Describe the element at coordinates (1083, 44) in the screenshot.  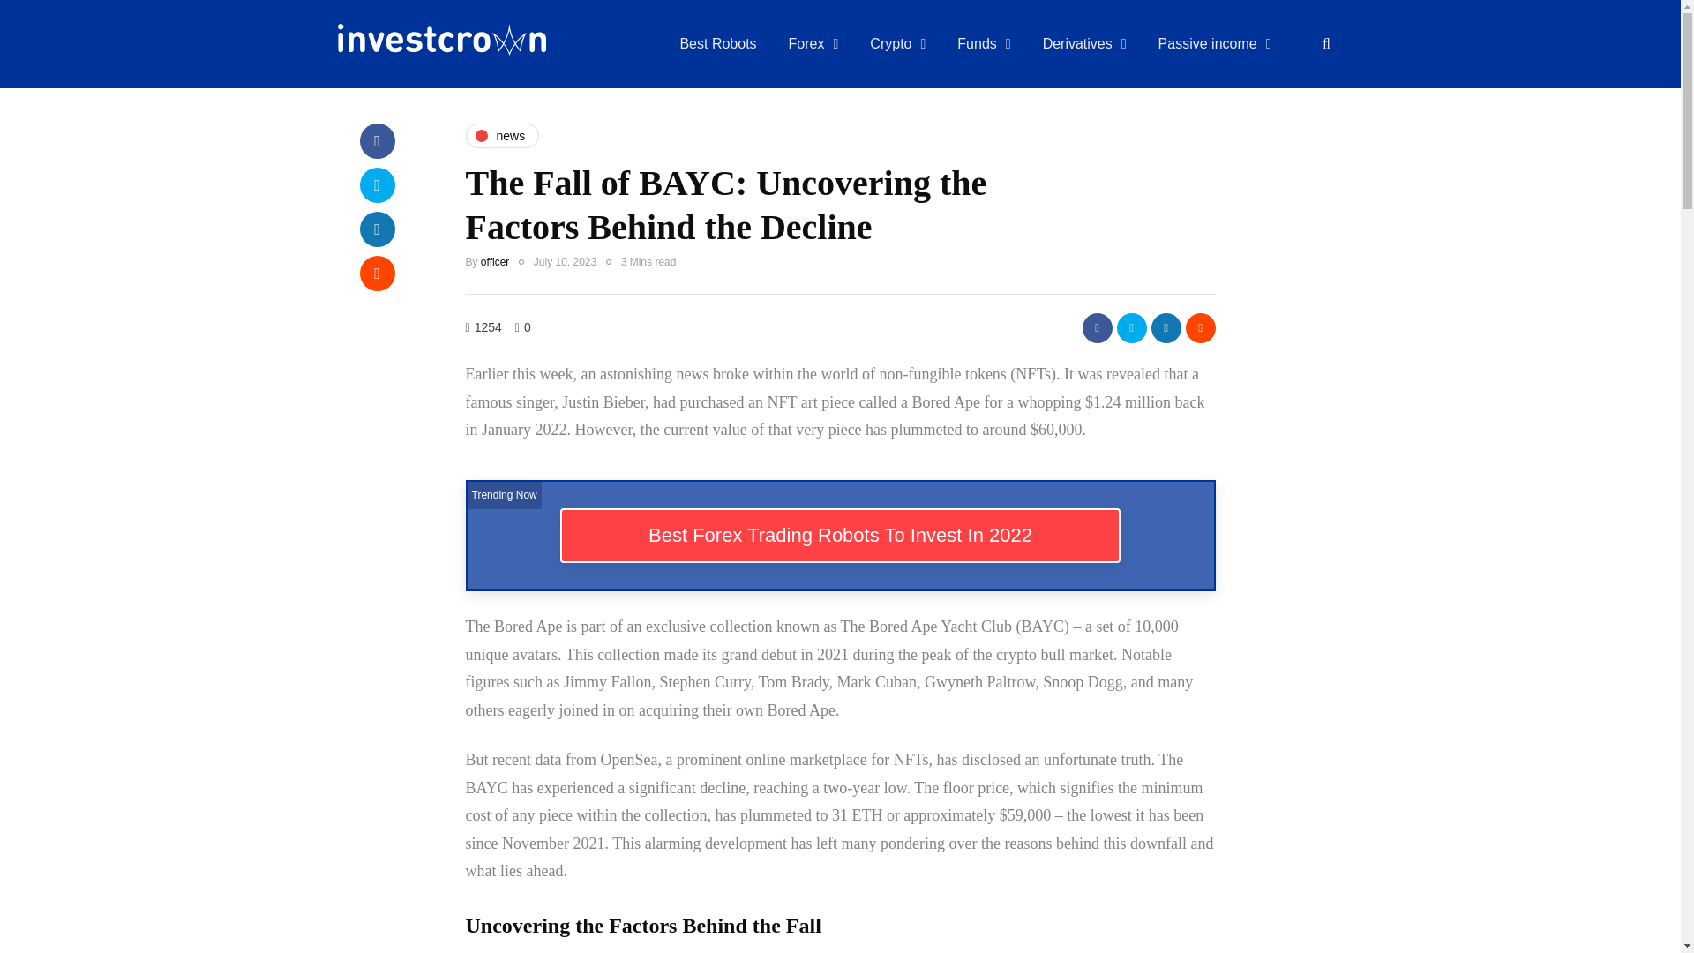
I see `Derivatives` at that location.